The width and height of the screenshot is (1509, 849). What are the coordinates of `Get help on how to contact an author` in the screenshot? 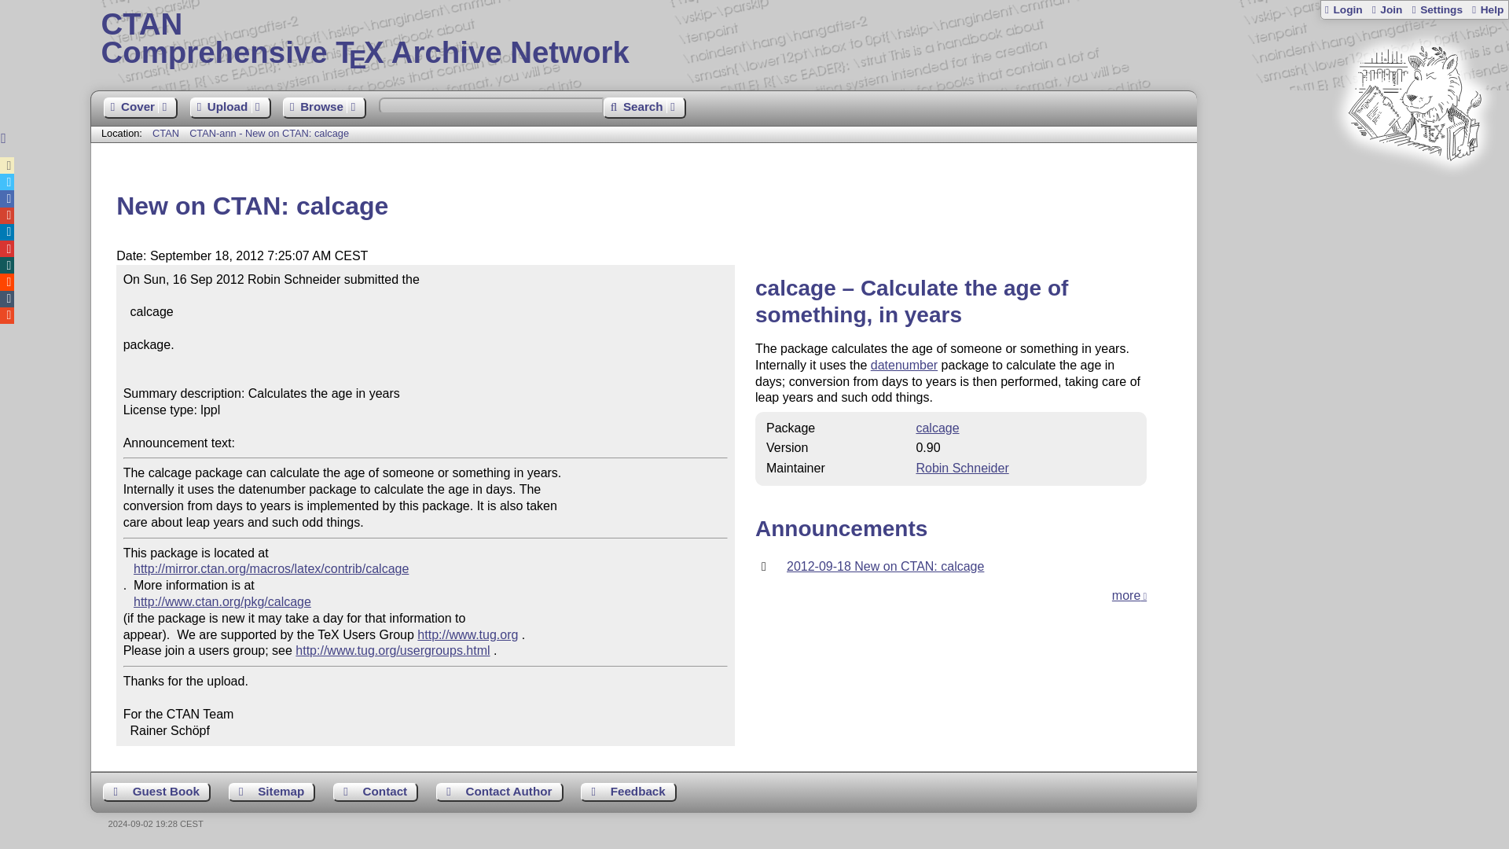 It's located at (499, 792).